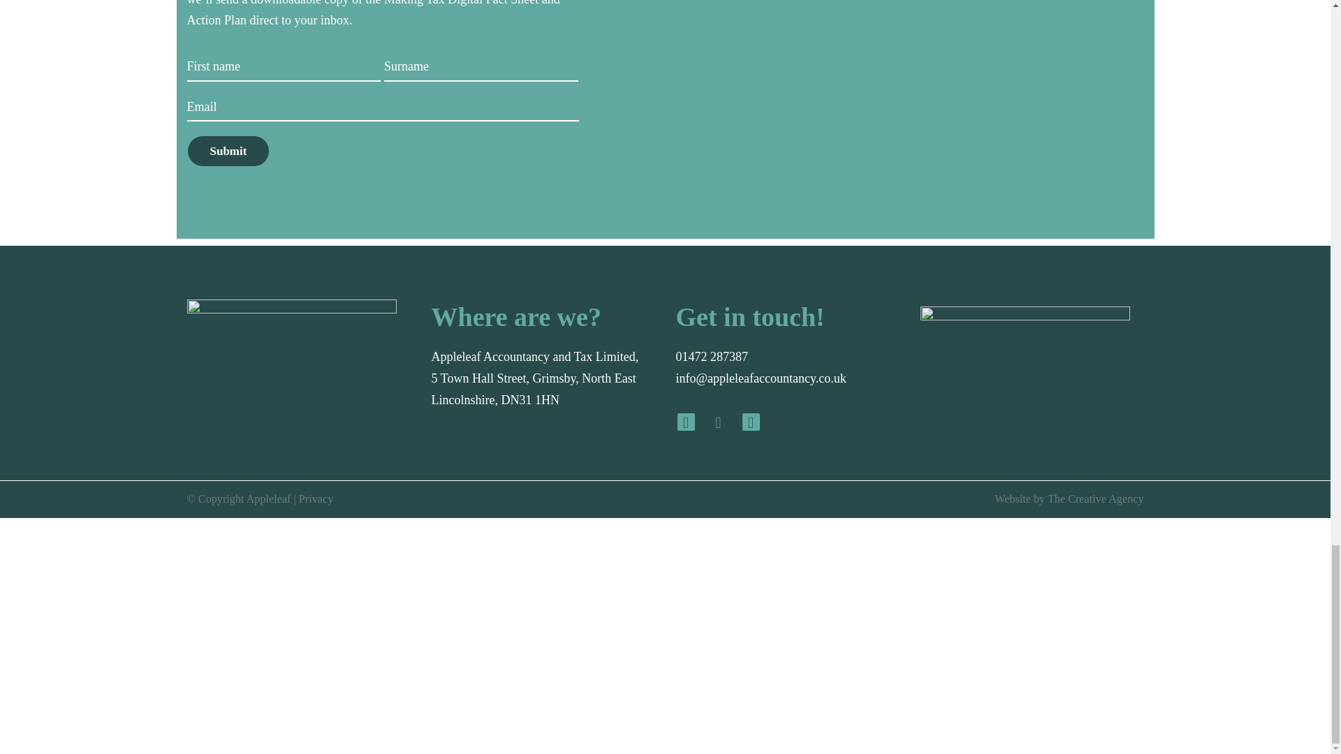 Image resolution: width=1341 pixels, height=754 pixels. What do you see at coordinates (229, 151) in the screenshot?
I see `Submit` at bounding box center [229, 151].